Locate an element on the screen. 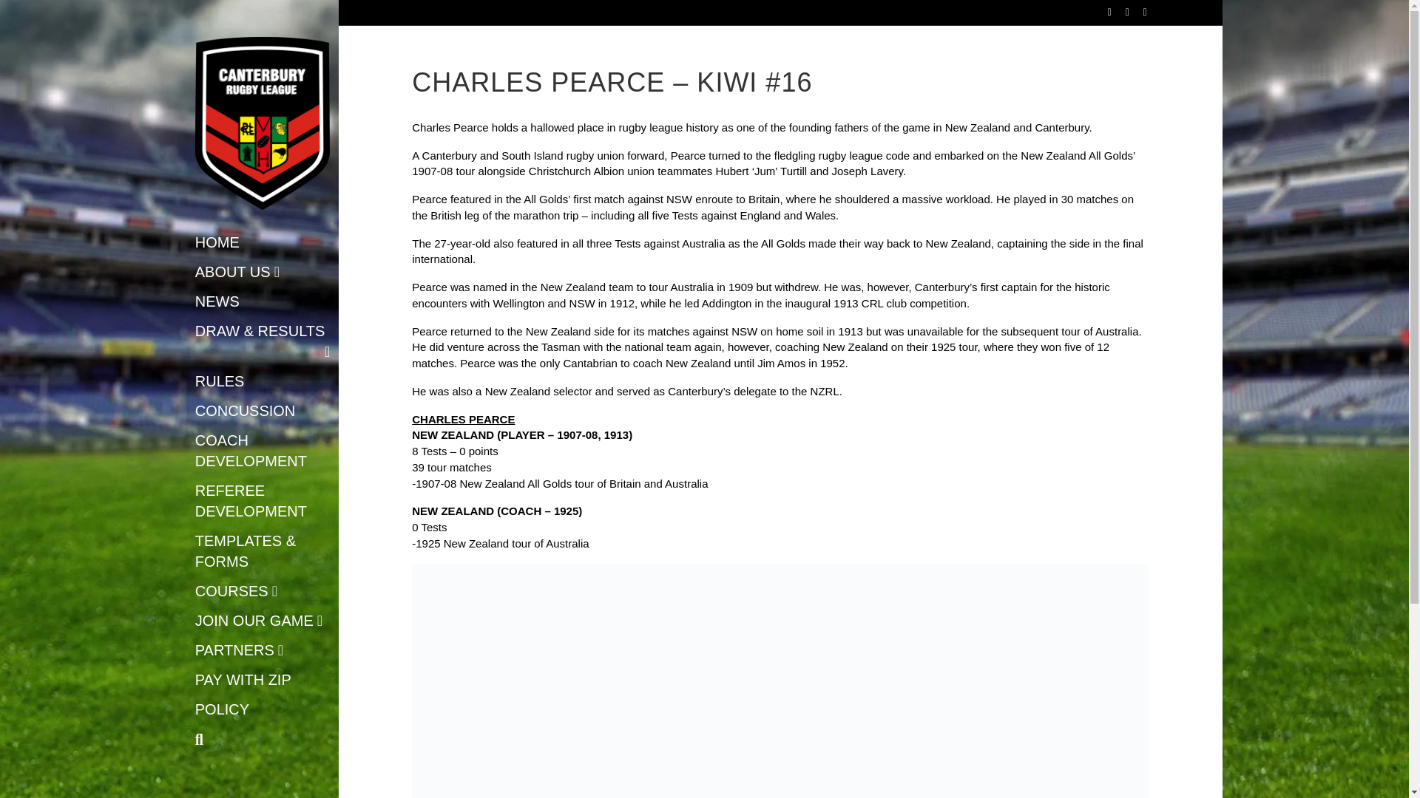 The width and height of the screenshot is (1420, 798). PAY WITH ZIP is located at coordinates (243, 681).